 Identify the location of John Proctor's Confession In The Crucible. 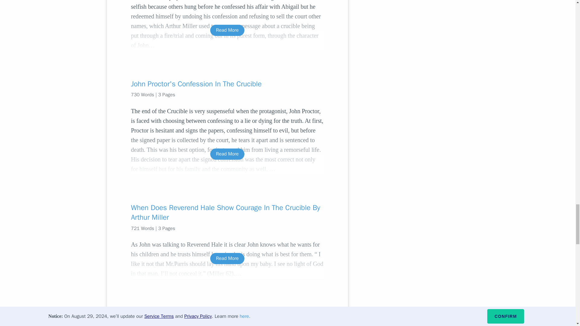
(227, 84).